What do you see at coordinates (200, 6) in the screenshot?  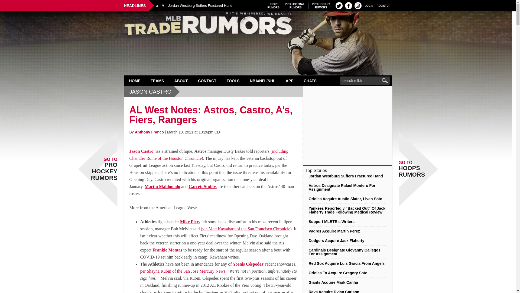 I see `TEAMS` at bounding box center [200, 6].